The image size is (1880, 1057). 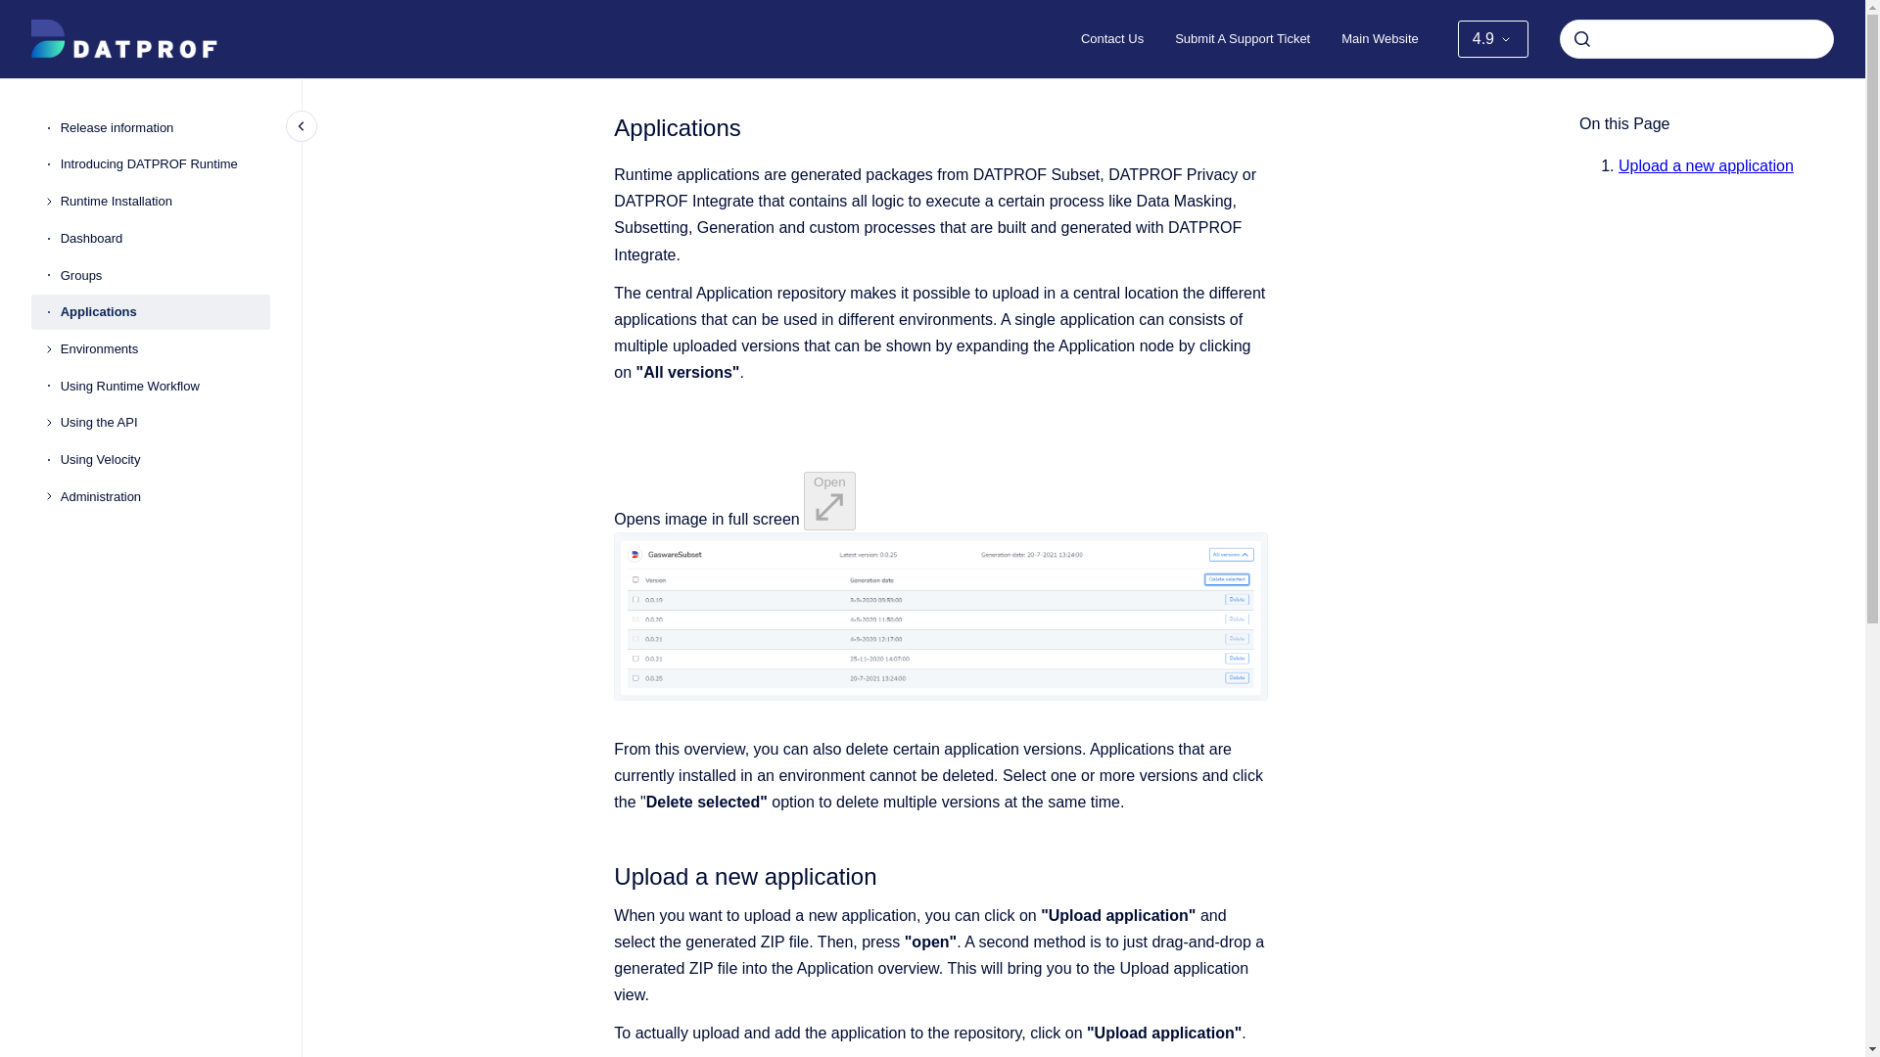 I want to click on Runtime Installation, so click(x=164, y=201).